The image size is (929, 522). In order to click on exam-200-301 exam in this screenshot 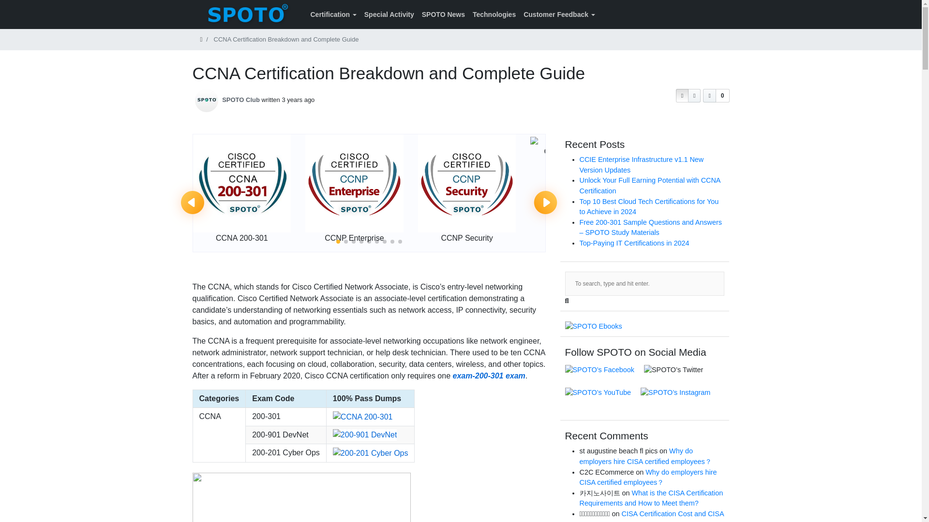, I will do `click(488, 376)`.